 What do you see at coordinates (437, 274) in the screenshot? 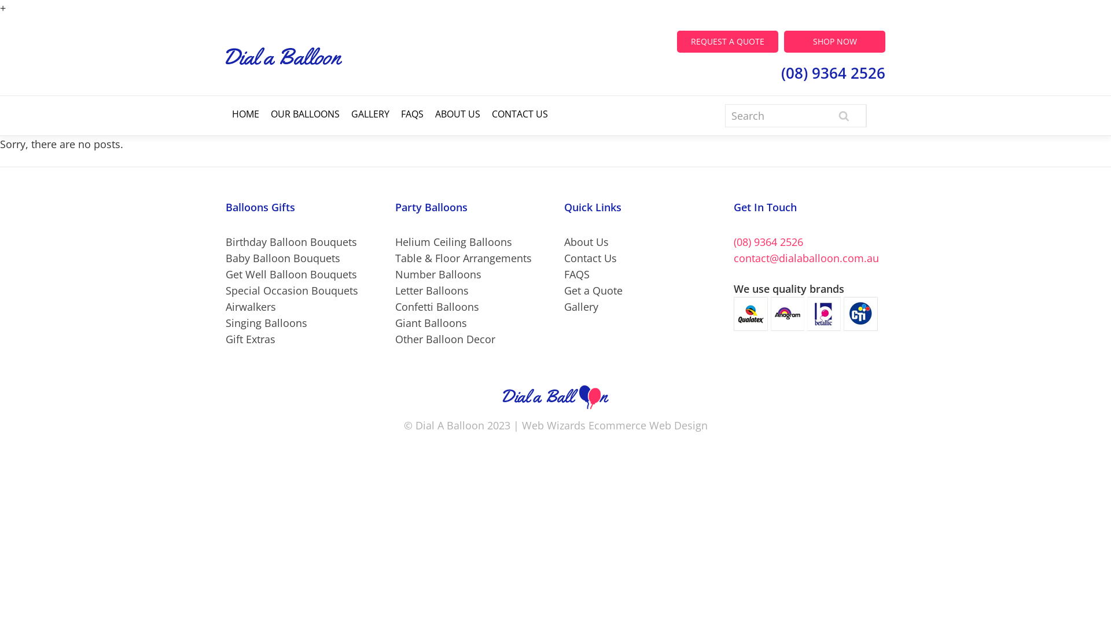
I see `Number Balloons` at bounding box center [437, 274].